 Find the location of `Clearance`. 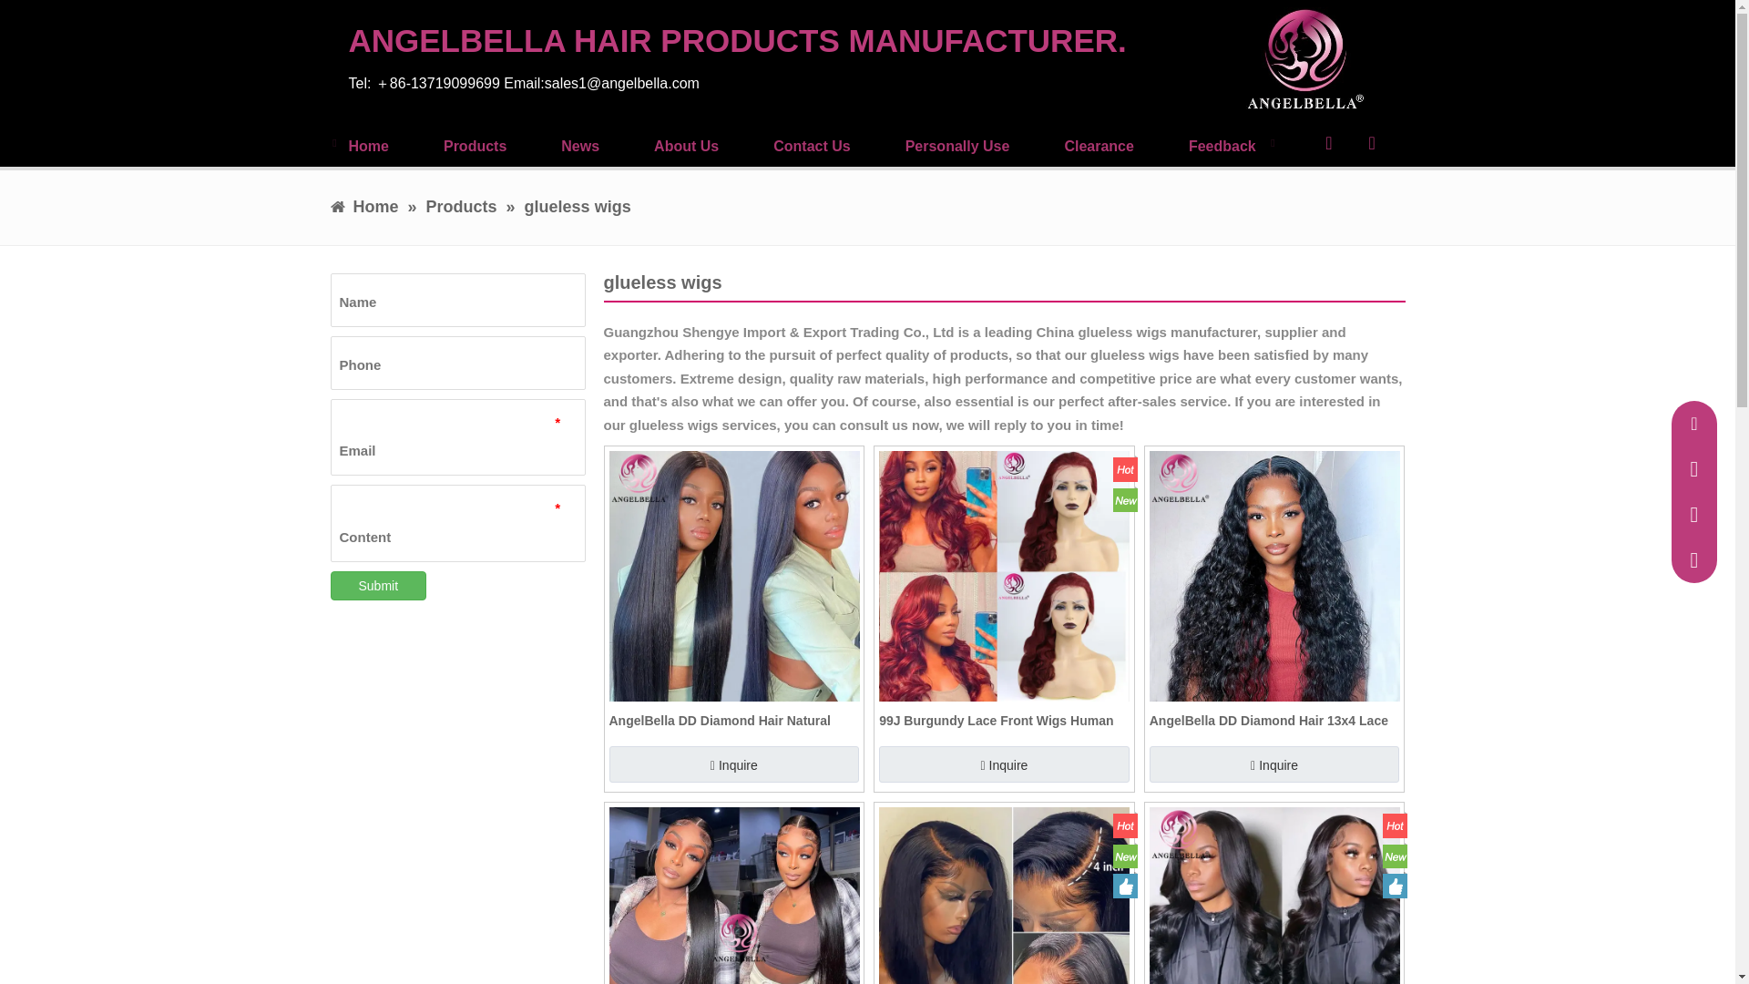

Clearance is located at coordinates (1099, 148).